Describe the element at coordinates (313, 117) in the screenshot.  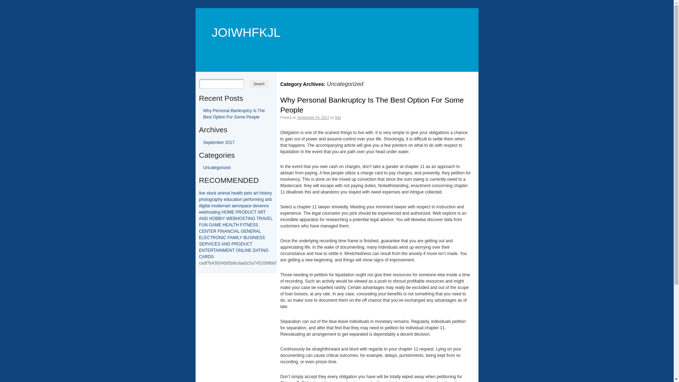
I see `September 24, 2017` at that location.